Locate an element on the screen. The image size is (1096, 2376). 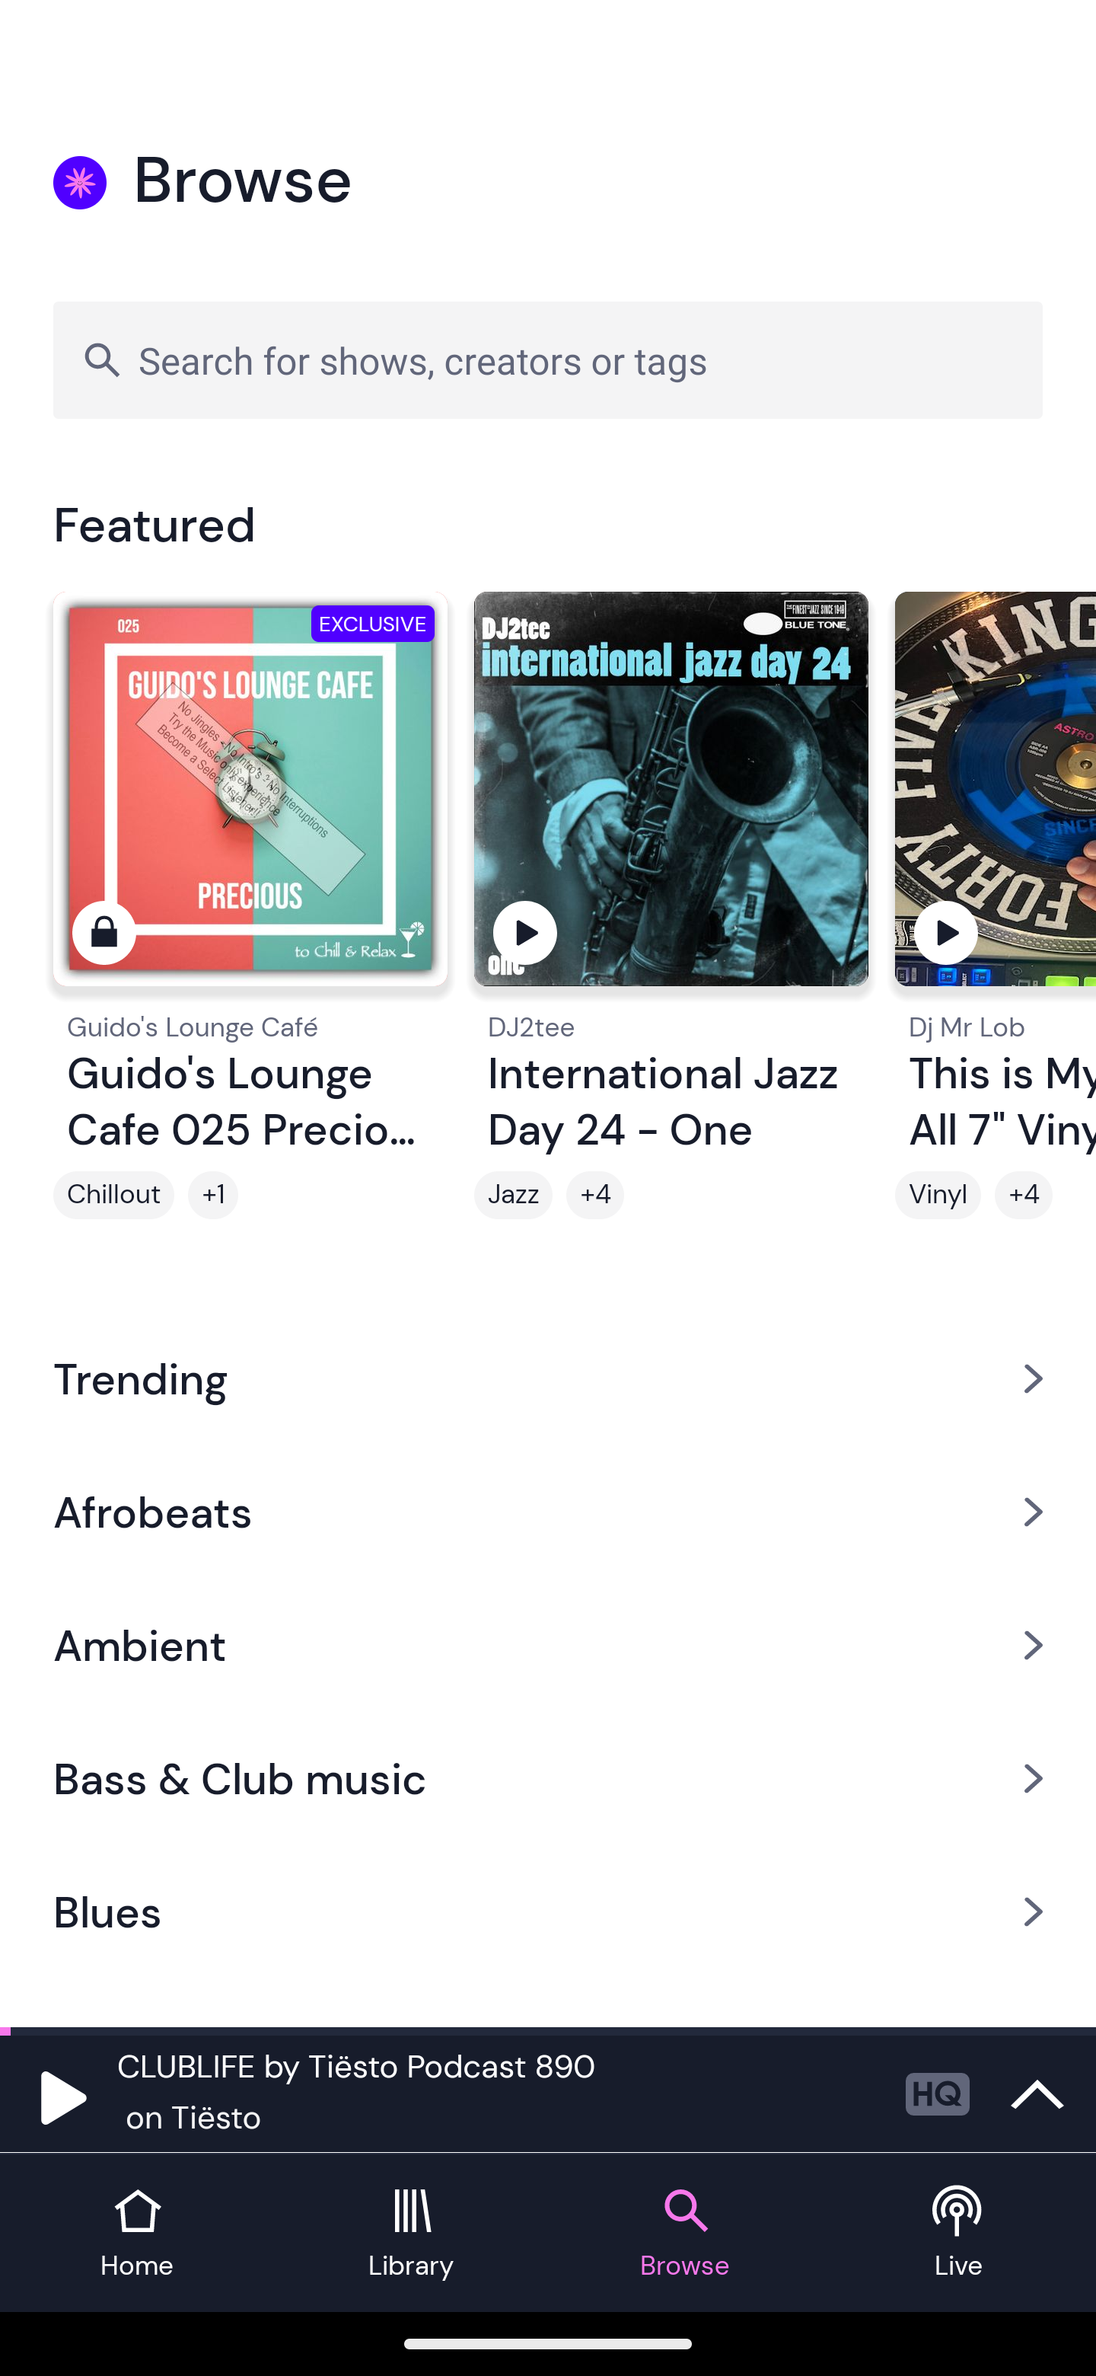
Search for shows, creators or tags is located at coordinates (548, 359).